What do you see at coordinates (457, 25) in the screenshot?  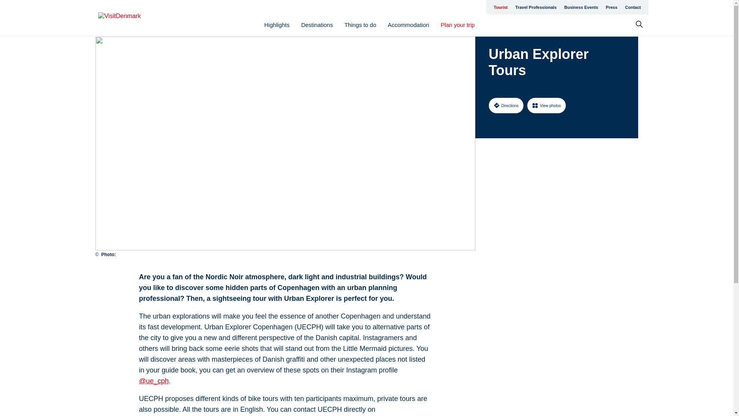 I see `Plan your trip` at bounding box center [457, 25].